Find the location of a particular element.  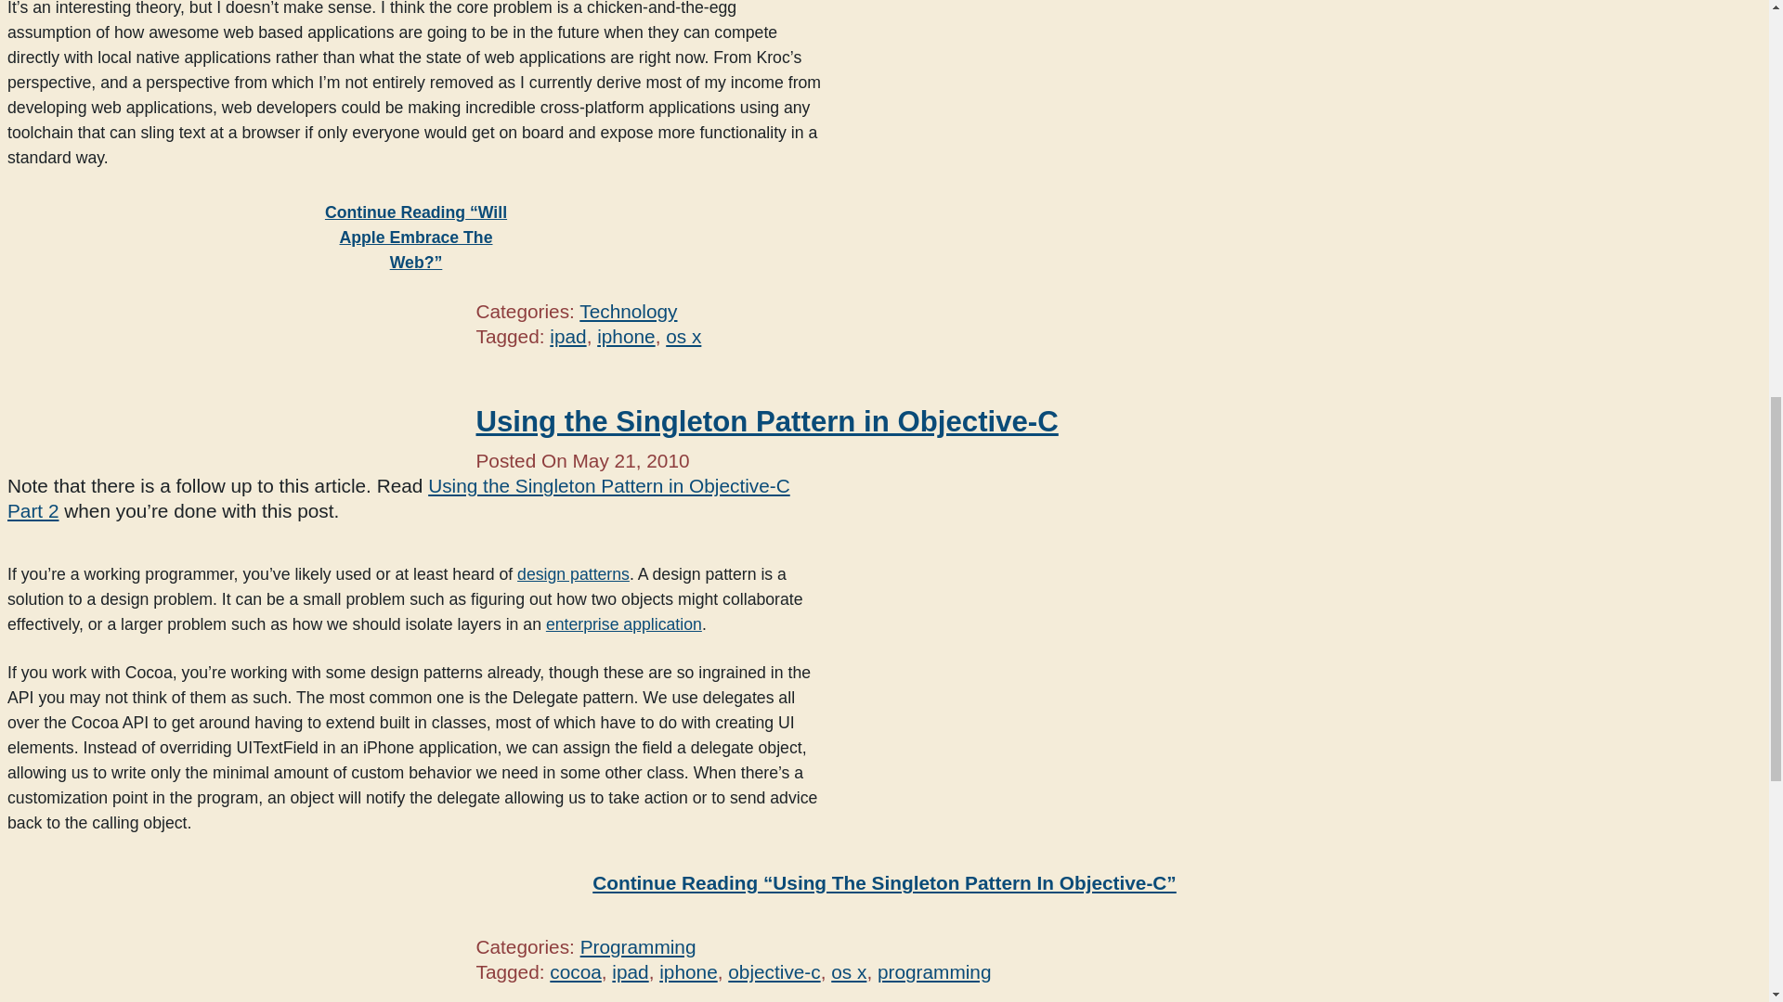

enterprise application is located at coordinates (624, 623).